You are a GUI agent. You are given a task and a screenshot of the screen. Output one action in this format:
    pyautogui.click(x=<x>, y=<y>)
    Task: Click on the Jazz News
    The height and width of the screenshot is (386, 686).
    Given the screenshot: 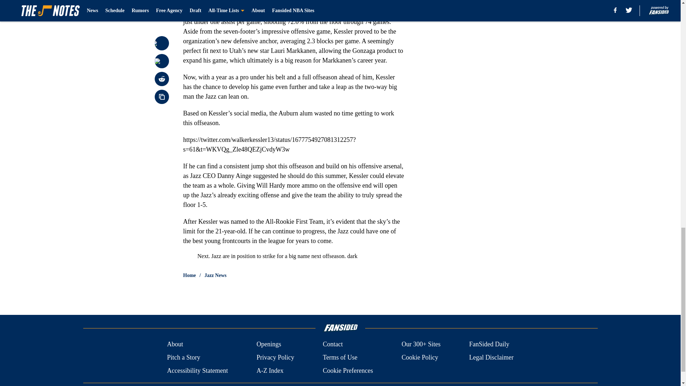 What is the action you would take?
    pyautogui.click(x=215, y=275)
    